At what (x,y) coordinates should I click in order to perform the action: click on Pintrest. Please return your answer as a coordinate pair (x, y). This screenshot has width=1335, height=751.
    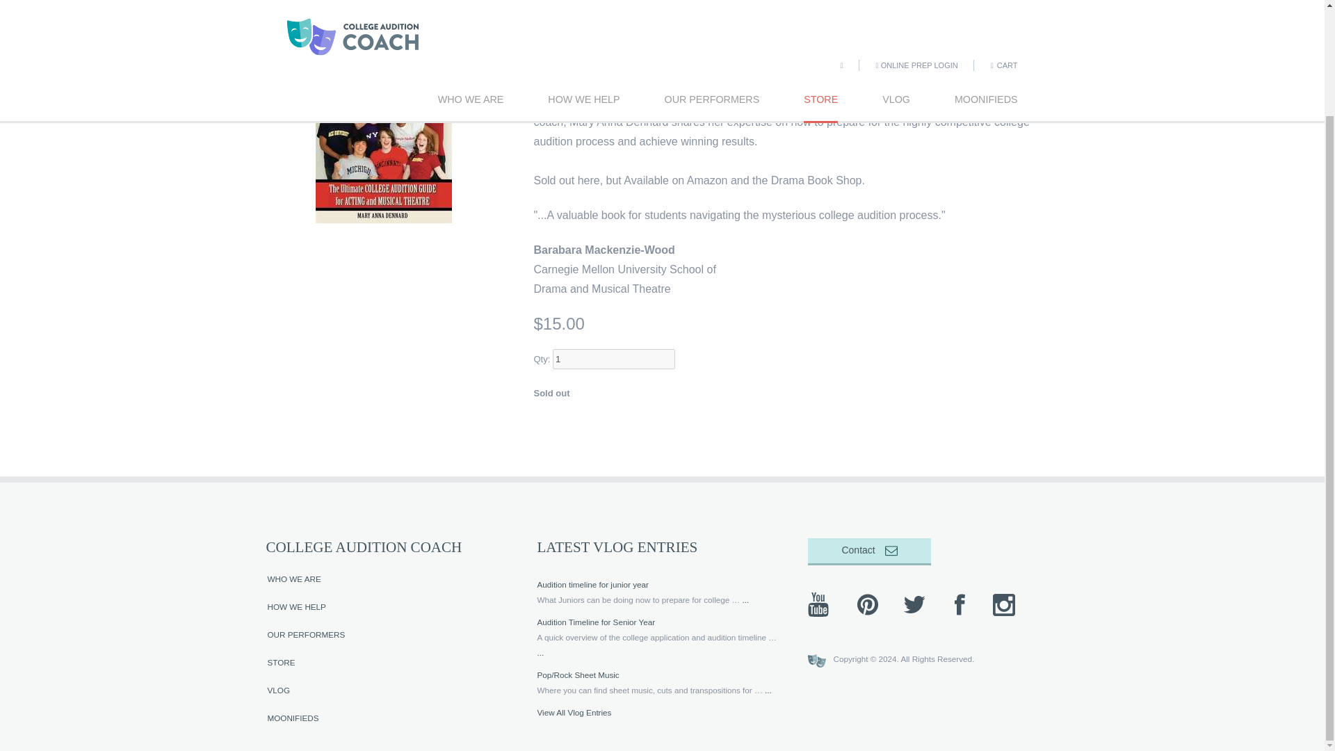
    Looking at the image, I should click on (868, 605).